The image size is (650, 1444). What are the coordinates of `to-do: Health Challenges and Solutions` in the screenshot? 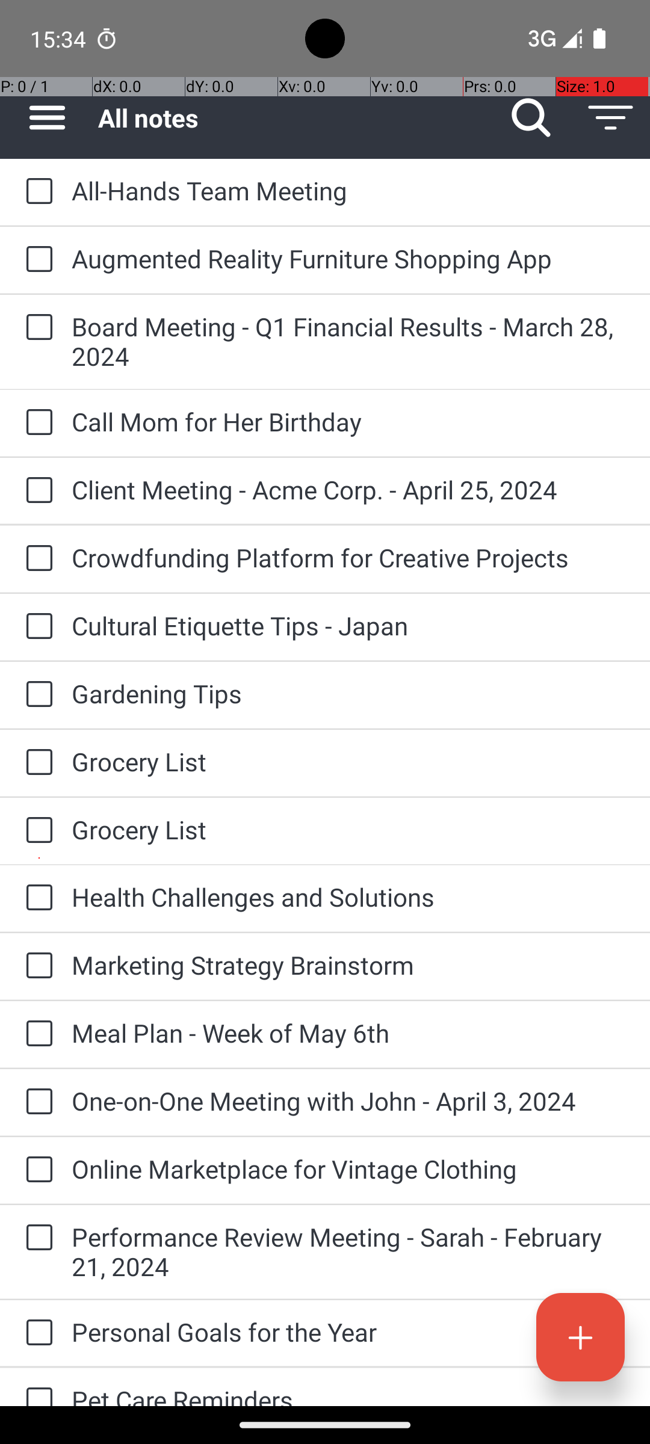 It's located at (36, 898).